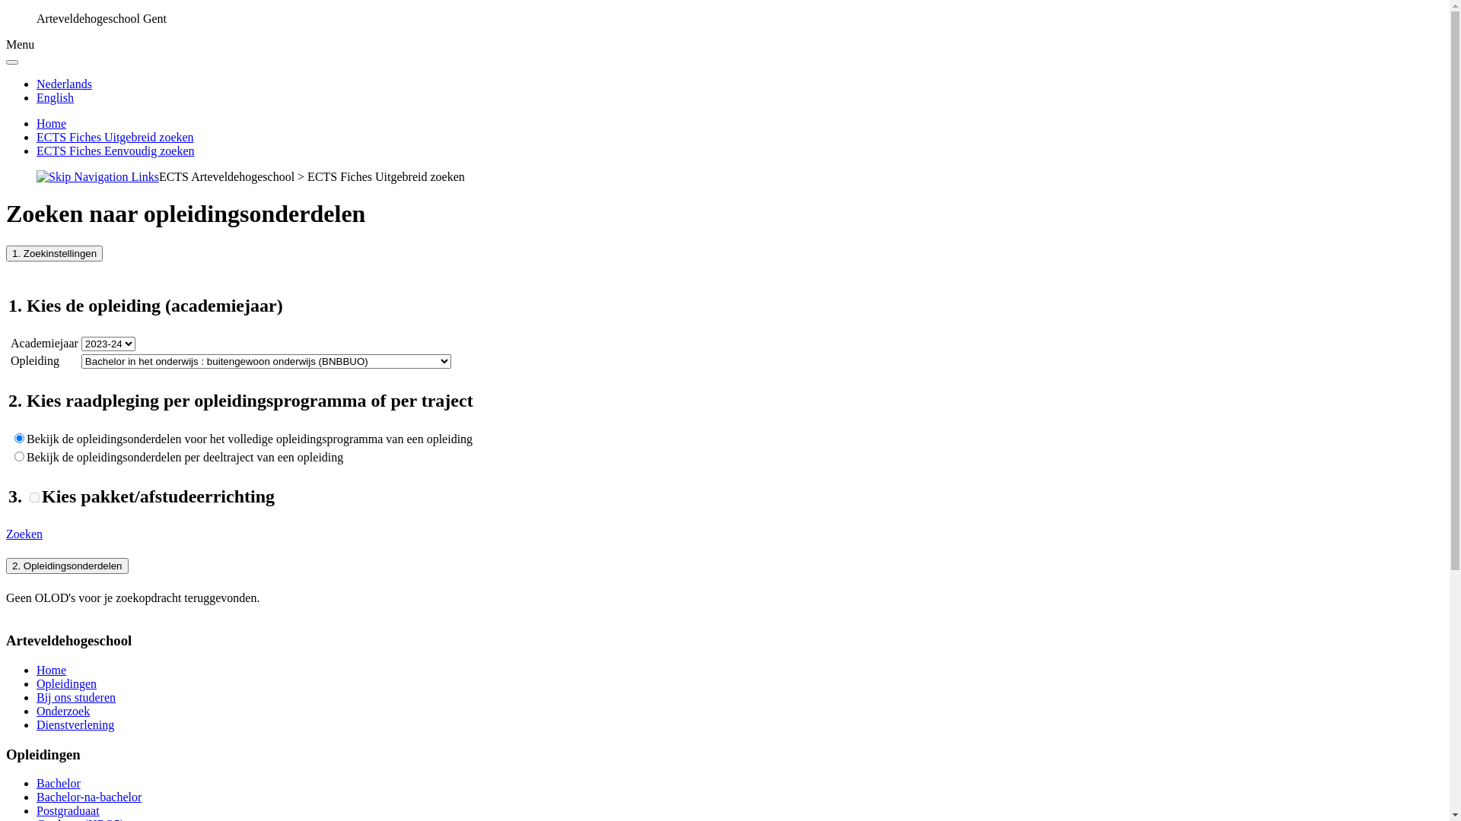  Describe the element at coordinates (52, 670) in the screenshot. I see `Home` at that location.